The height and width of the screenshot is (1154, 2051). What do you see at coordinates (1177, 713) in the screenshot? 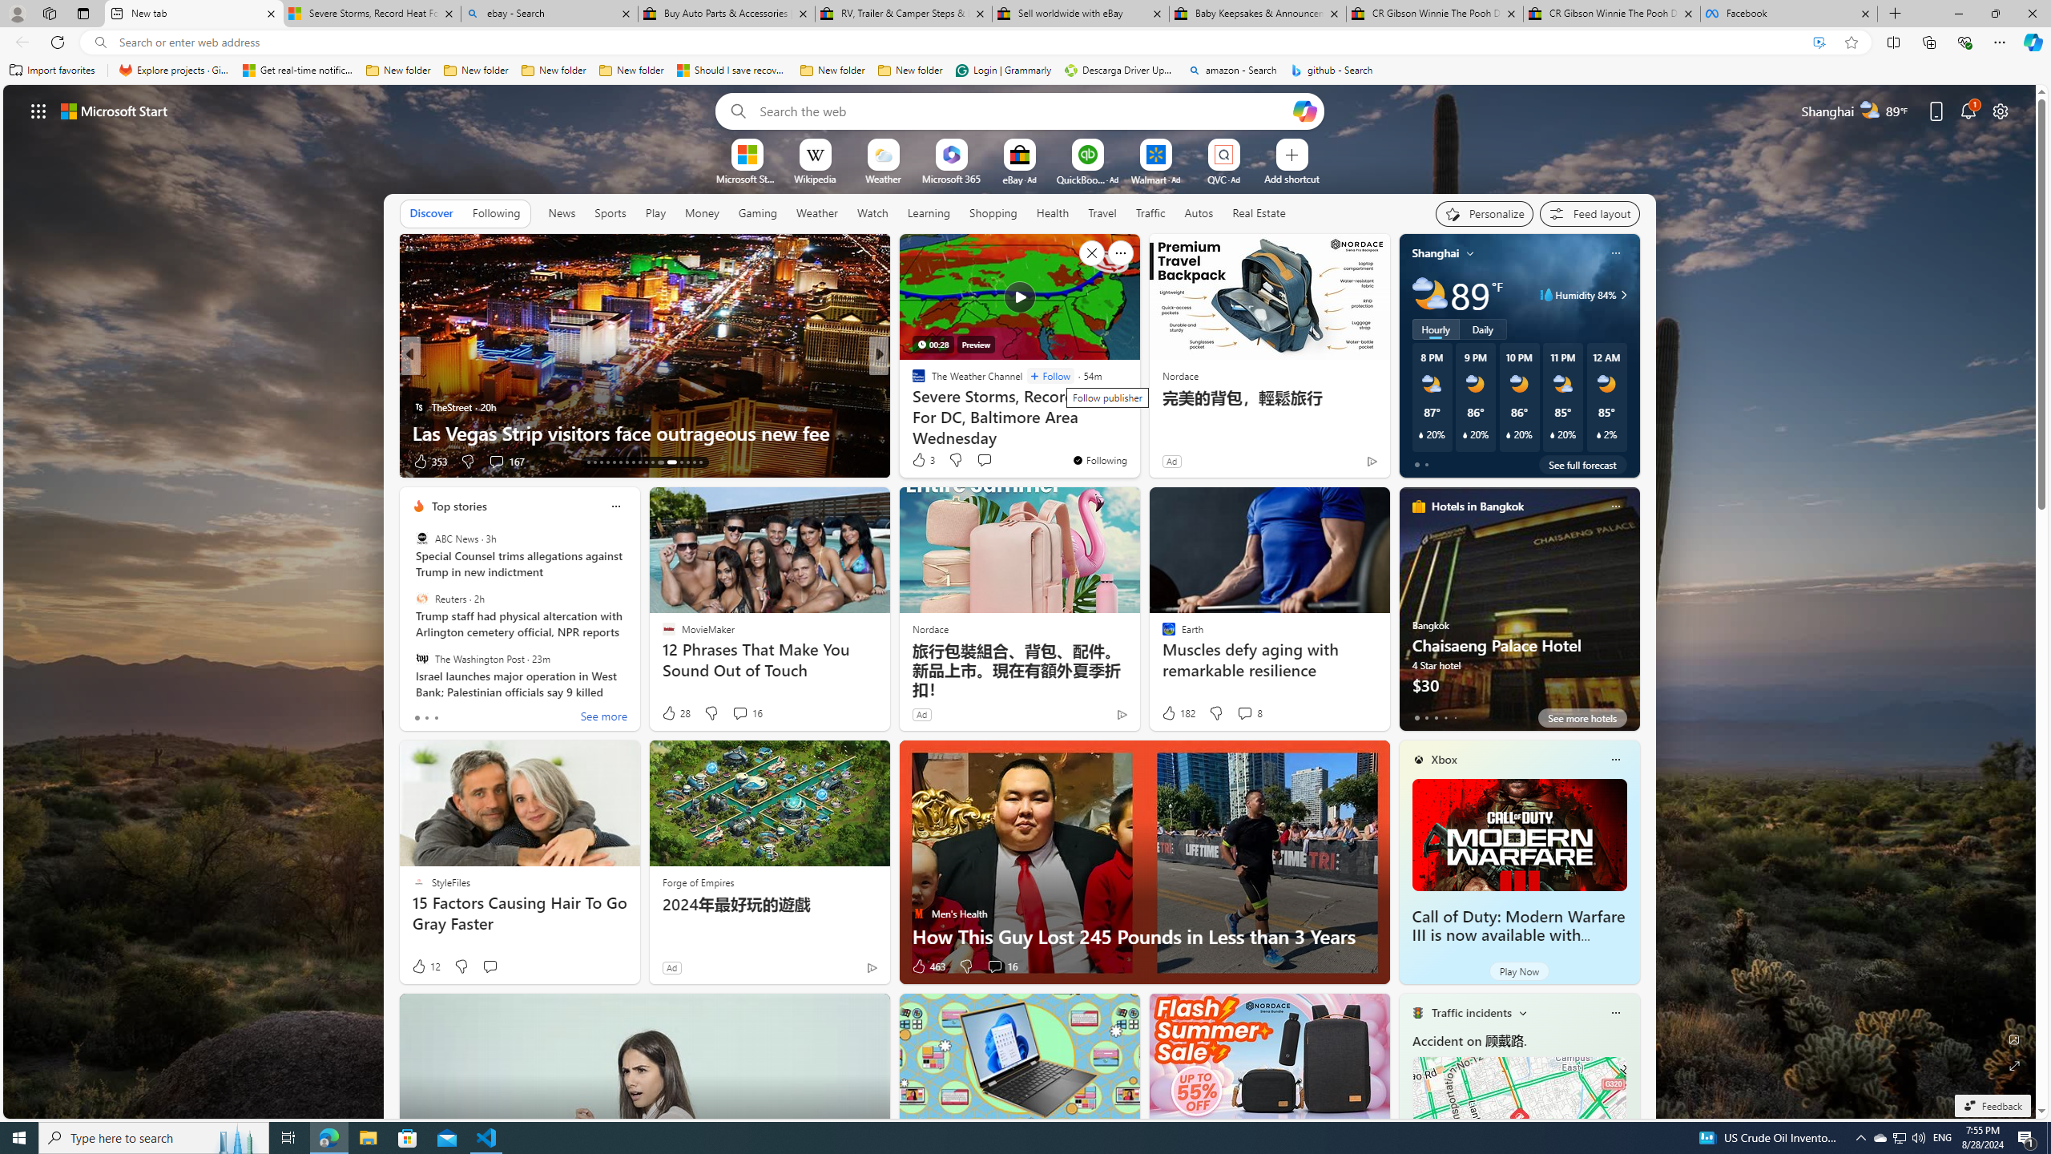
I see `182 Like` at bounding box center [1177, 713].